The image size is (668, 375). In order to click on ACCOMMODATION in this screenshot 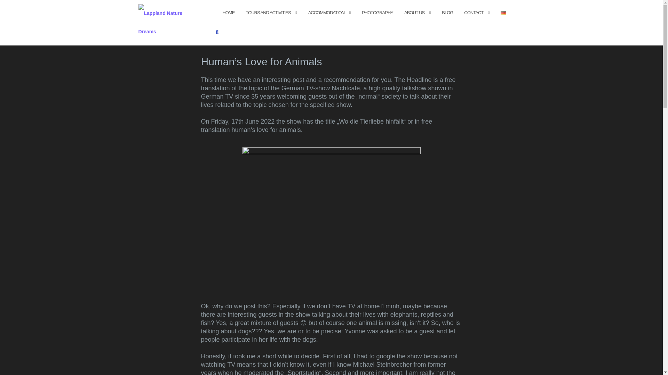, I will do `click(326, 12)`.